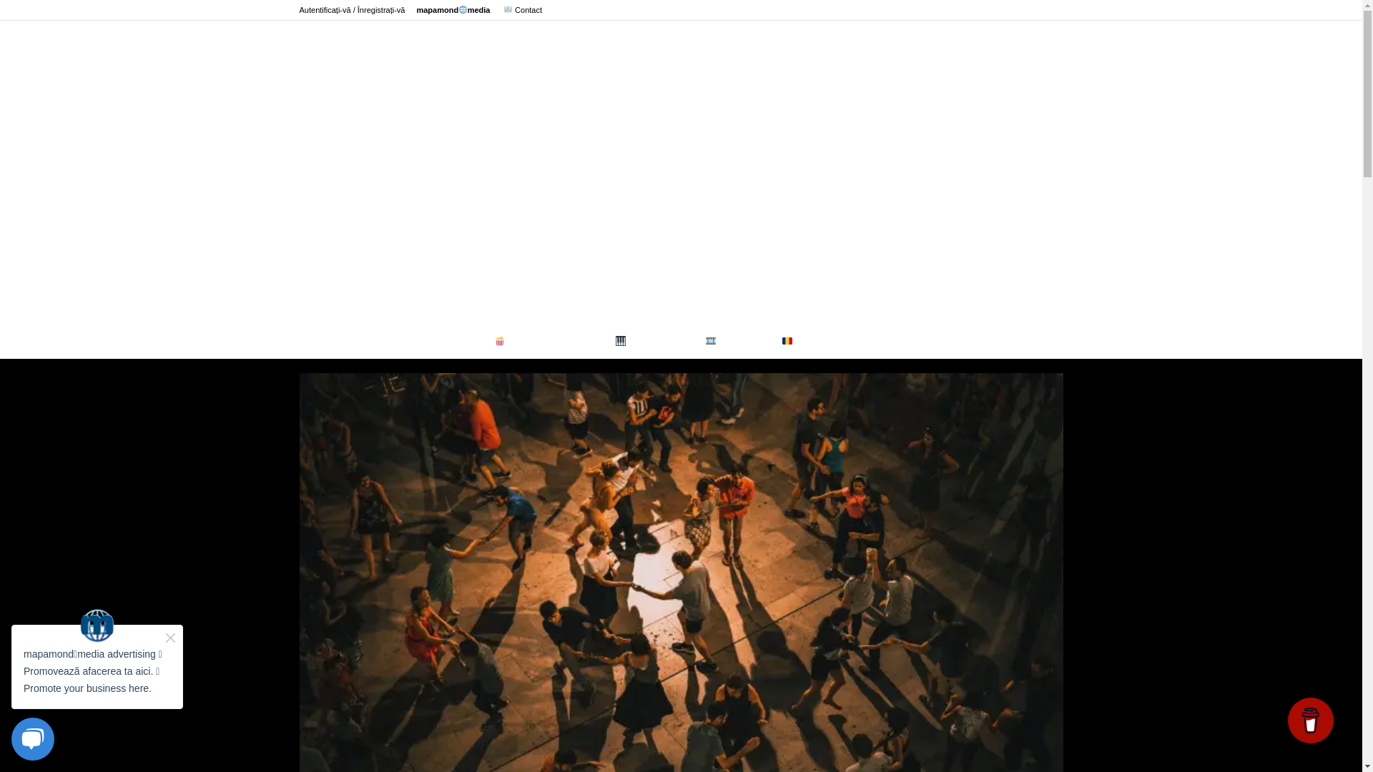  Describe the element at coordinates (523, 10) in the screenshot. I see `Contact` at that location.